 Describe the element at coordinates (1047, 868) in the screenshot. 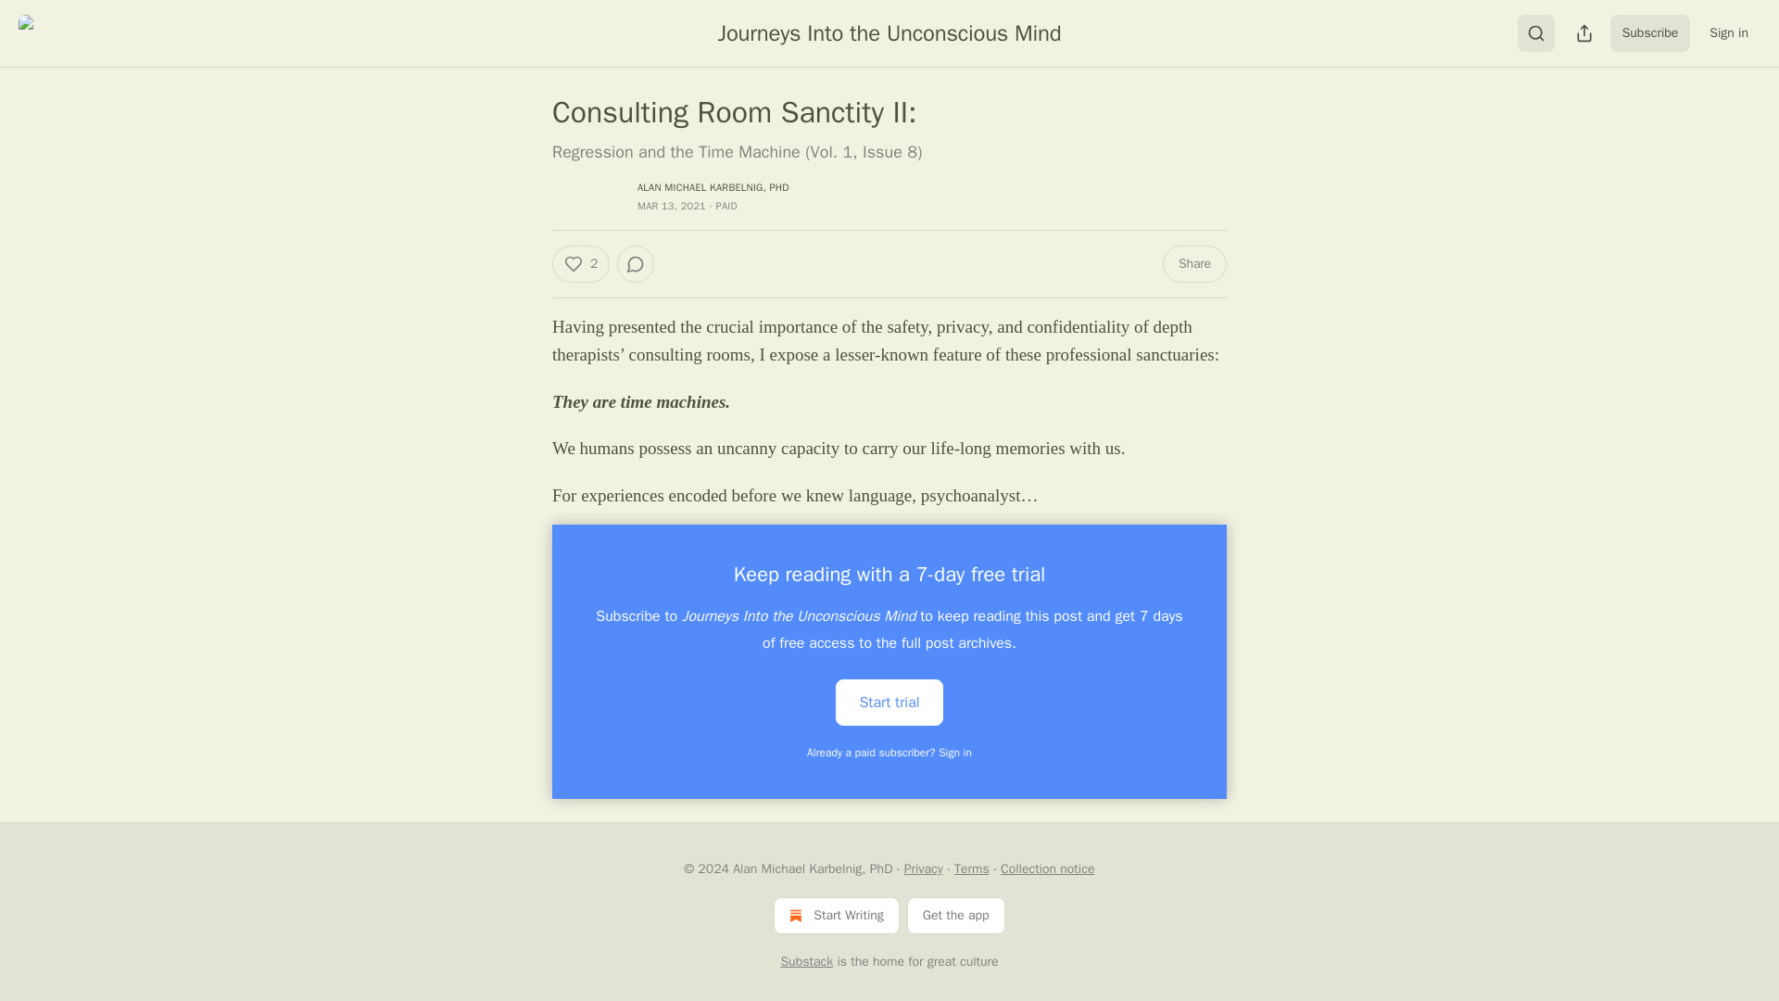

I see `Collection notice` at that location.